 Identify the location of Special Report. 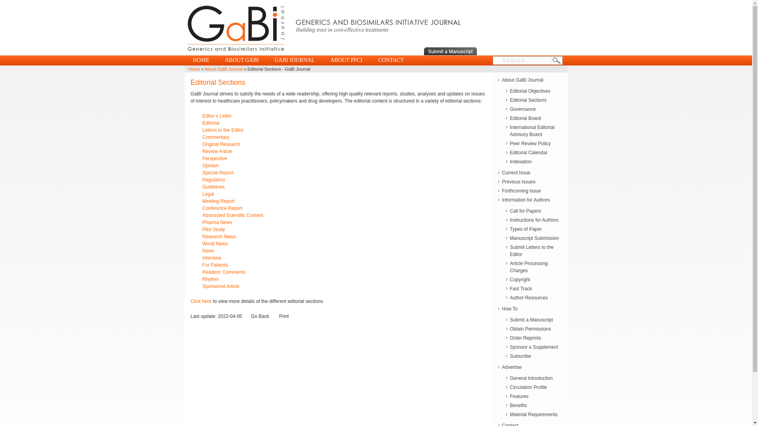
(218, 172).